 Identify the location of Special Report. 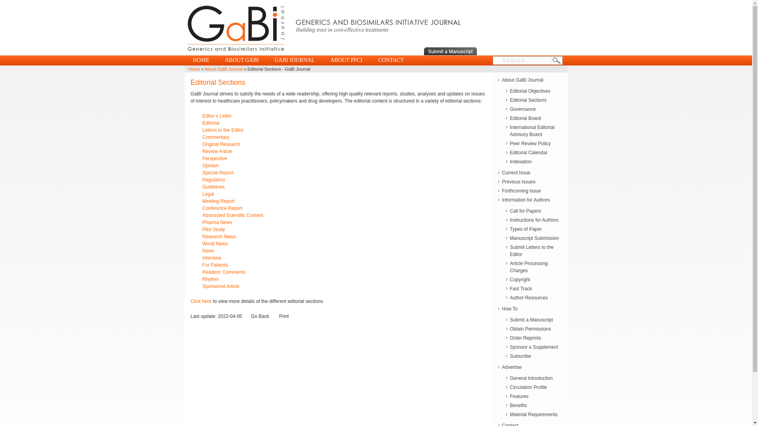
(218, 172).